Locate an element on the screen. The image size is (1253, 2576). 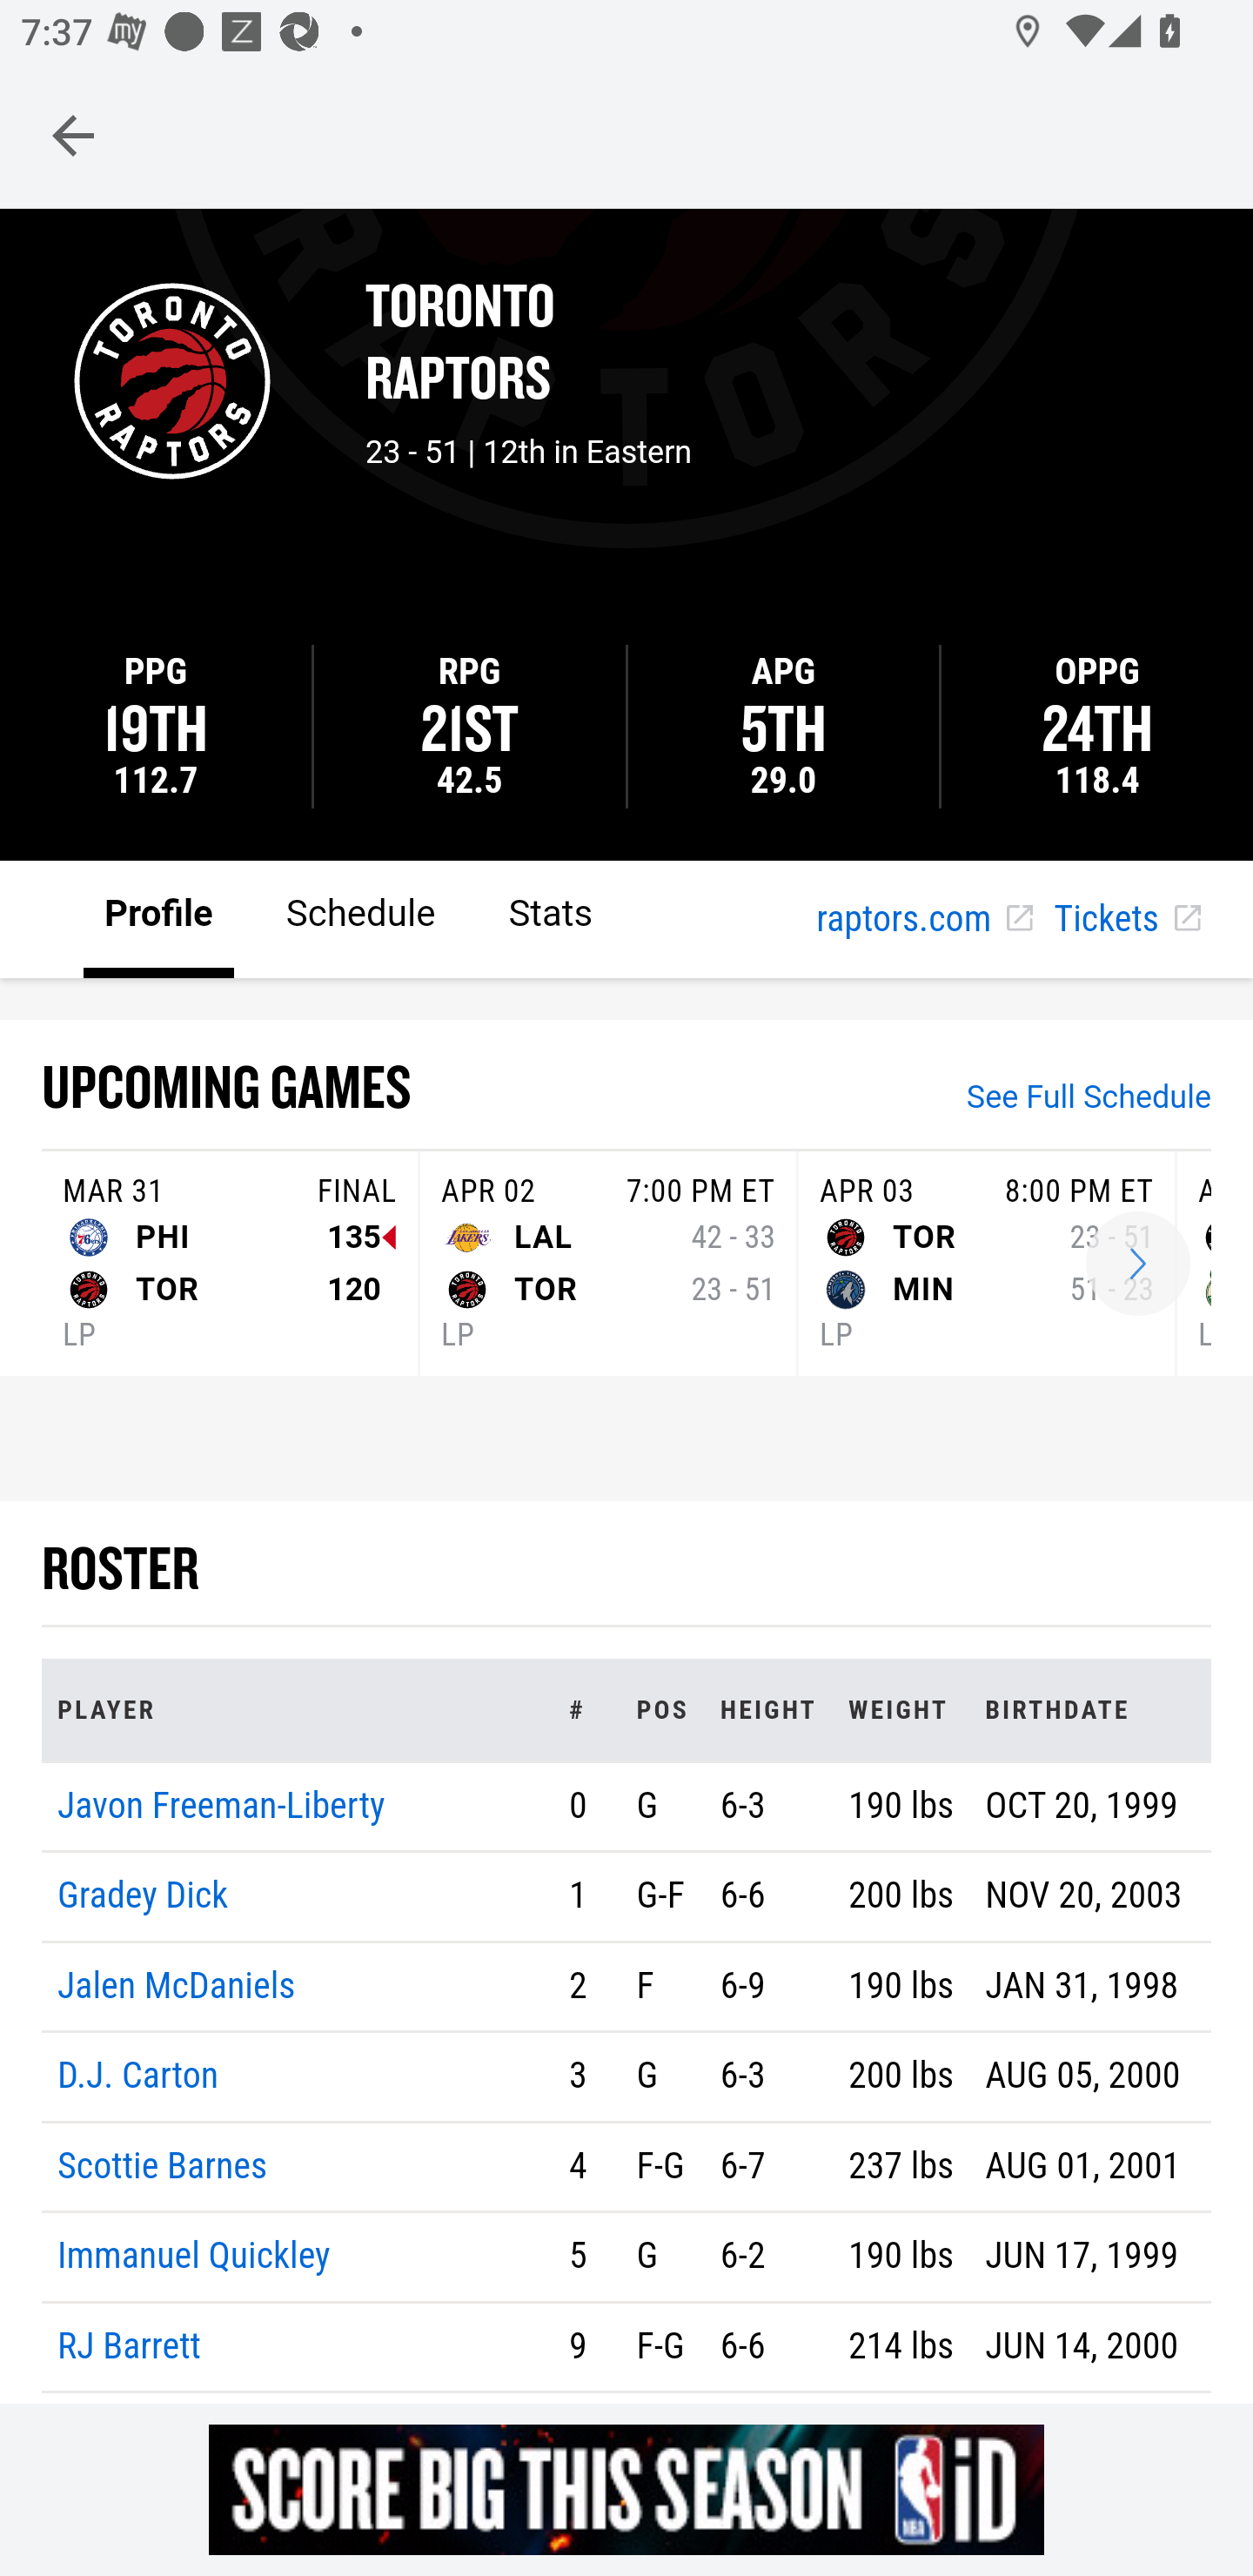
Jalen McDaniels is located at coordinates (178, 1984).